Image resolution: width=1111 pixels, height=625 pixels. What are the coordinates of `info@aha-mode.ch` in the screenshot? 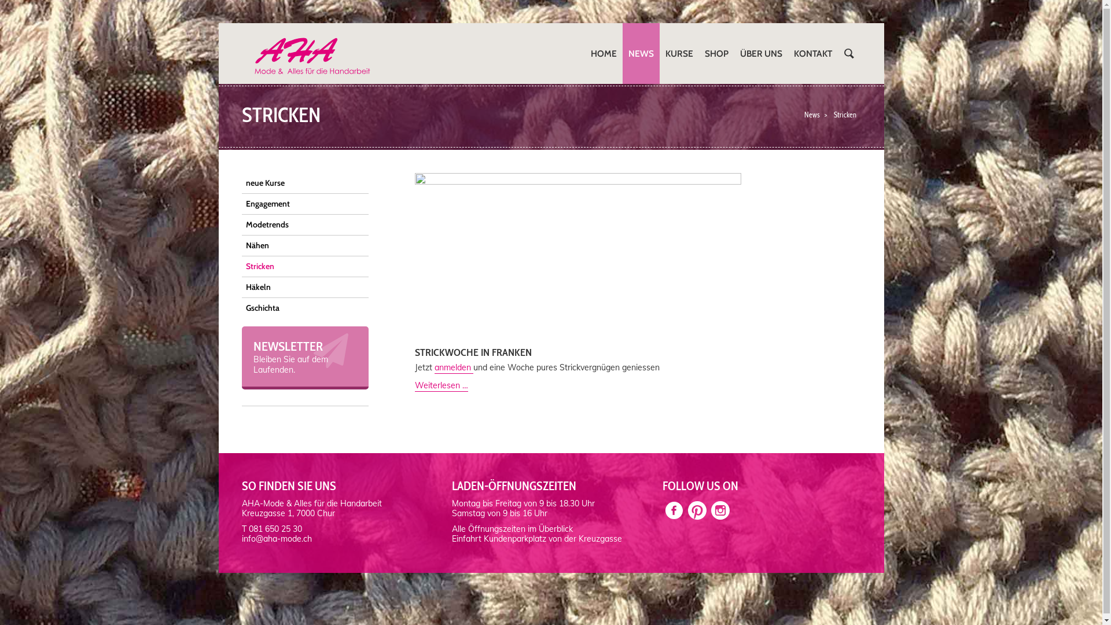 It's located at (277, 539).